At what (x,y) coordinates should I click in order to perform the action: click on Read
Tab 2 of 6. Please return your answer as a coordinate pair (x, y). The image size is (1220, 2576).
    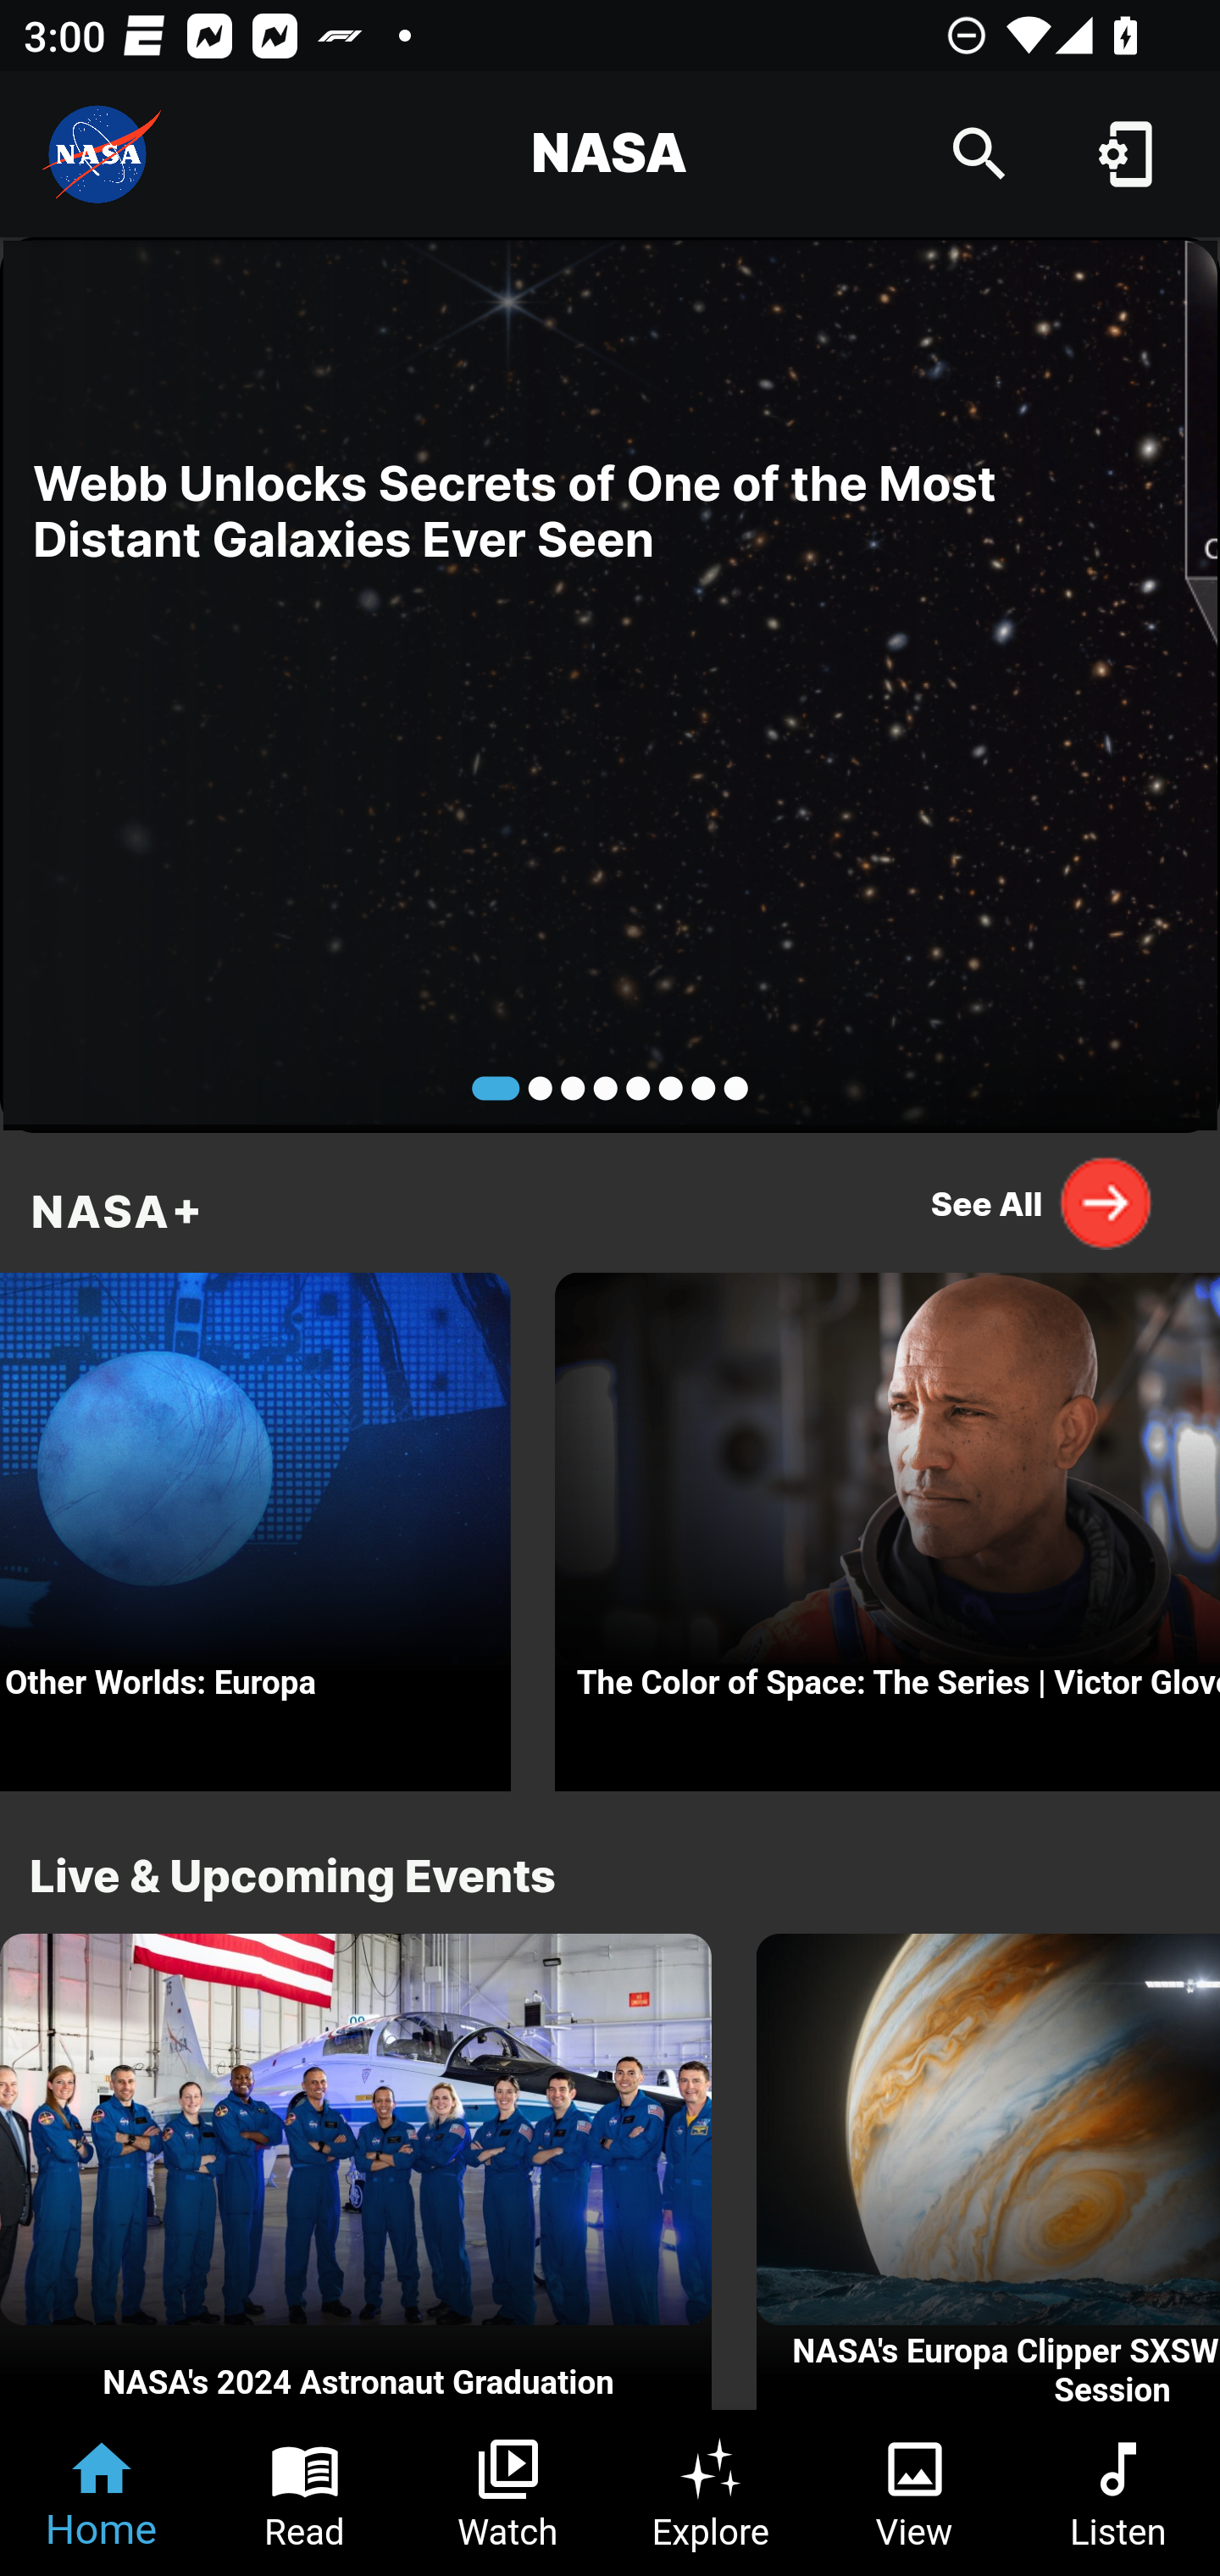
    Looking at the image, I should click on (305, 2493).